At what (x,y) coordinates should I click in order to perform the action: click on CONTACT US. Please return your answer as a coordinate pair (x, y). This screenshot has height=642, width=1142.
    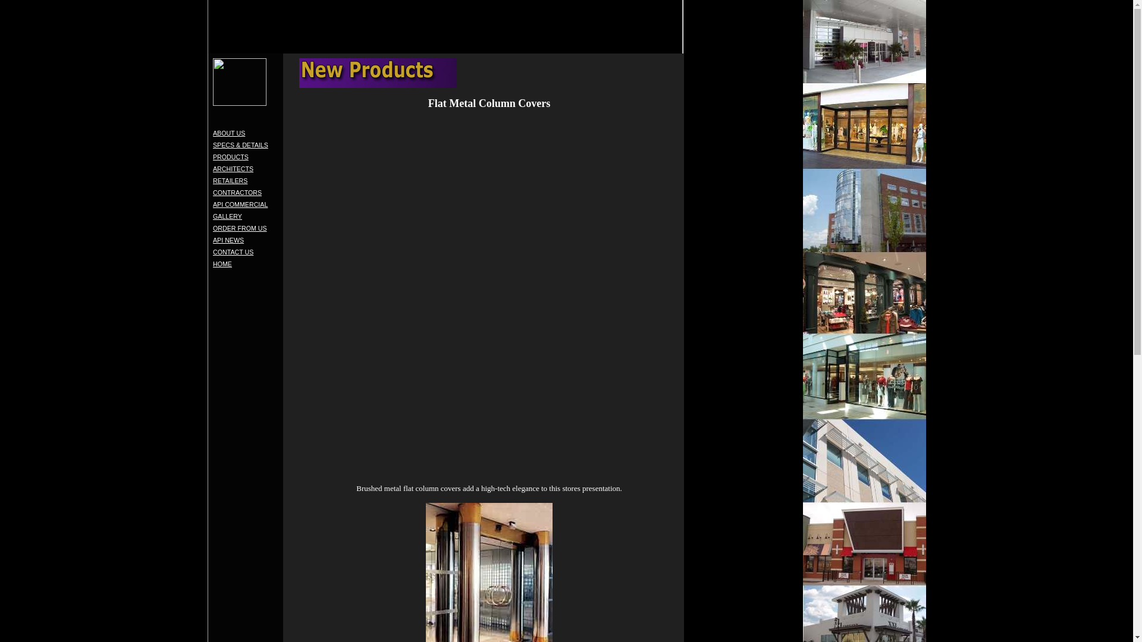
    Looking at the image, I should click on (233, 251).